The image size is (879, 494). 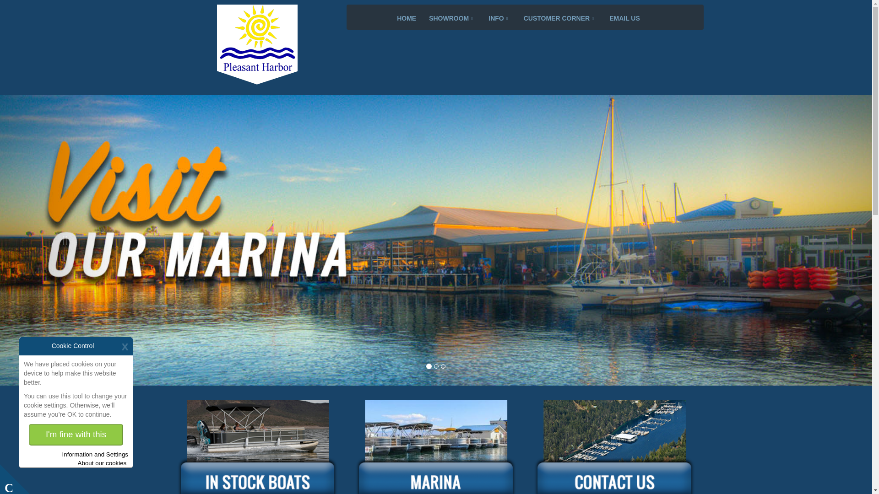 I want to click on About our cookies, so click(x=103, y=463).